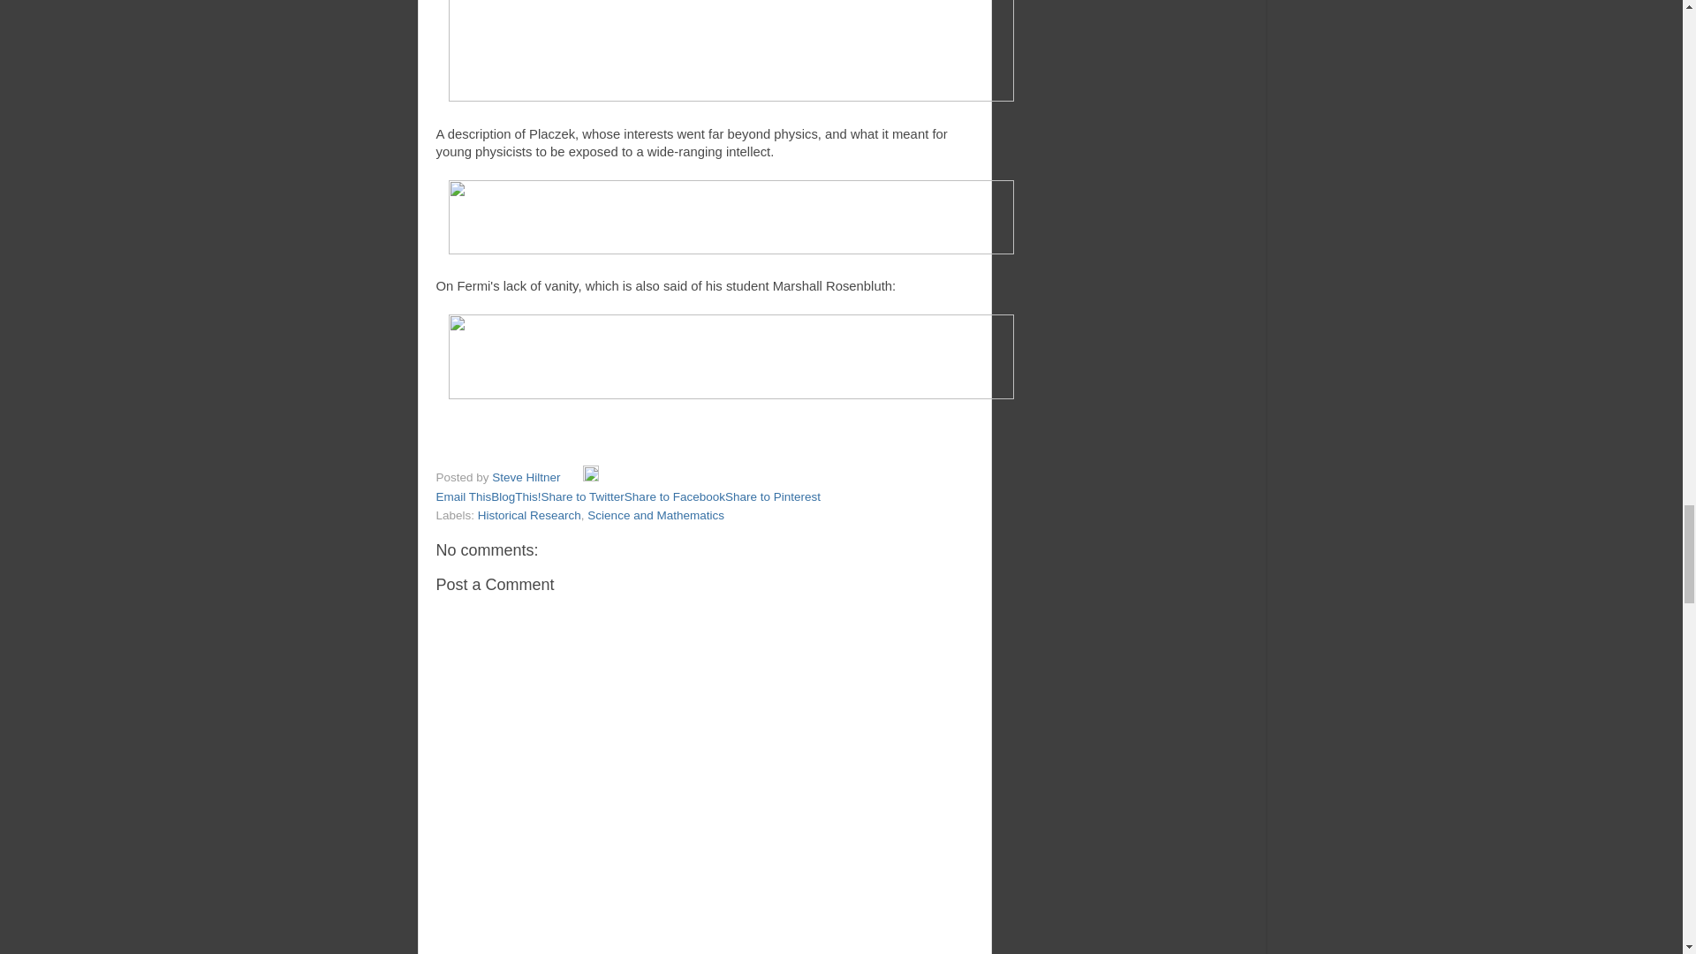 Image resolution: width=1696 pixels, height=954 pixels. What do you see at coordinates (675, 496) in the screenshot?
I see `Share to Facebook` at bounding box center [675, 496].